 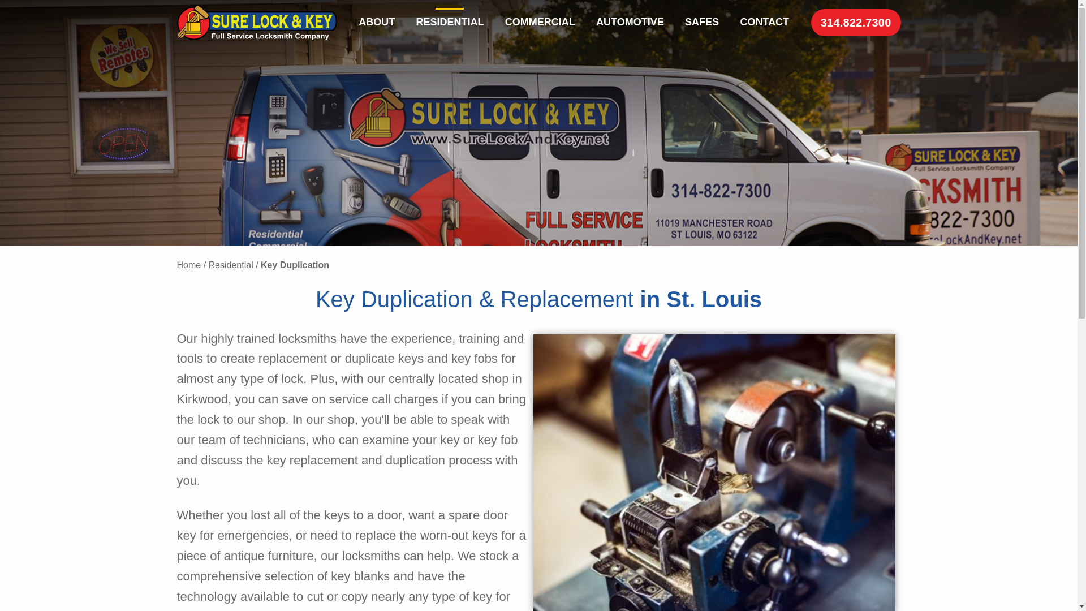 What do you see at coordinates (540, 23) in the screenshot?
I see `COMMERCIAL` at bounding box center [540, 23].